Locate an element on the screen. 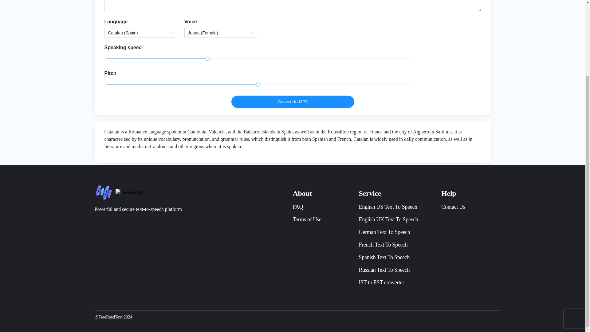 The height and width of the screenshot is (332, 590). Convert to MP3 is located at coordinates (293, 102).